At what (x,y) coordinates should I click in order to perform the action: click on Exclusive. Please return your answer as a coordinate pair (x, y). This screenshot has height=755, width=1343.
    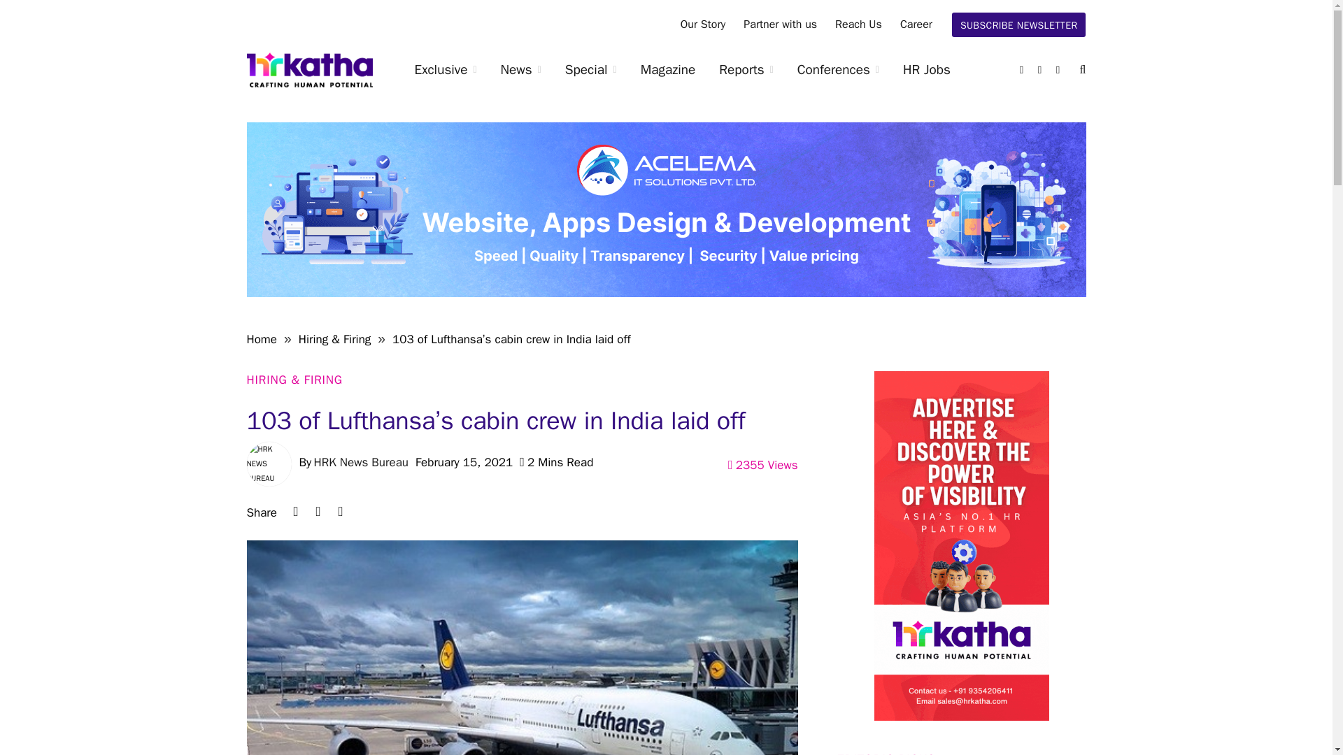
    Looking at the image, I should click on (446, 70).